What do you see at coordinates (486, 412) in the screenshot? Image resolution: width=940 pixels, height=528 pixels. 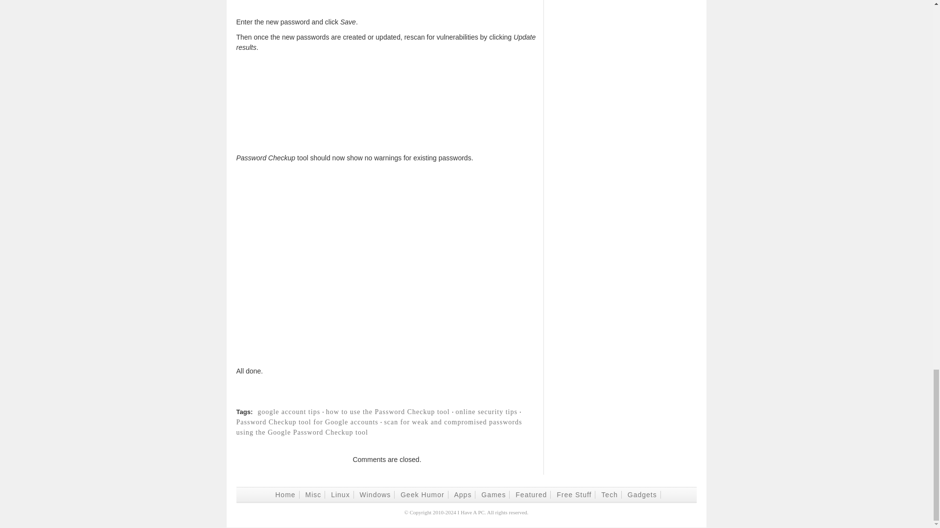 I see `online security tips` at bounding box center [486, 412].